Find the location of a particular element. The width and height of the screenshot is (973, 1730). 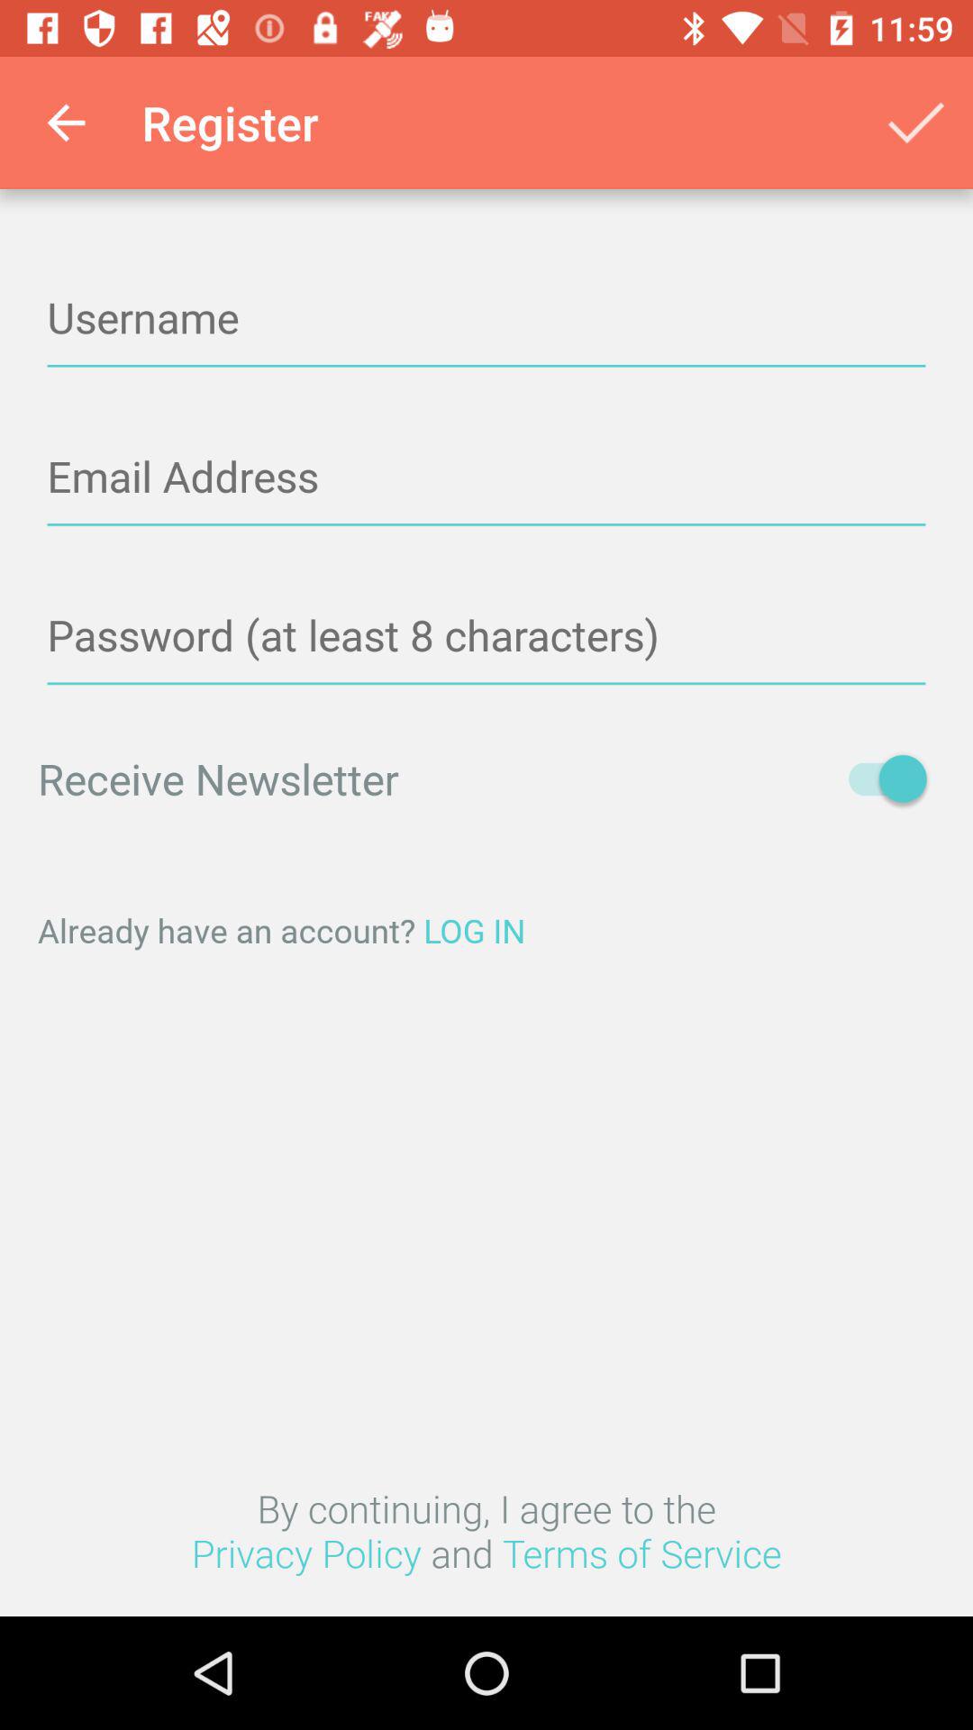

turn off the item below the already have an is located at coordinates (486, 1530).